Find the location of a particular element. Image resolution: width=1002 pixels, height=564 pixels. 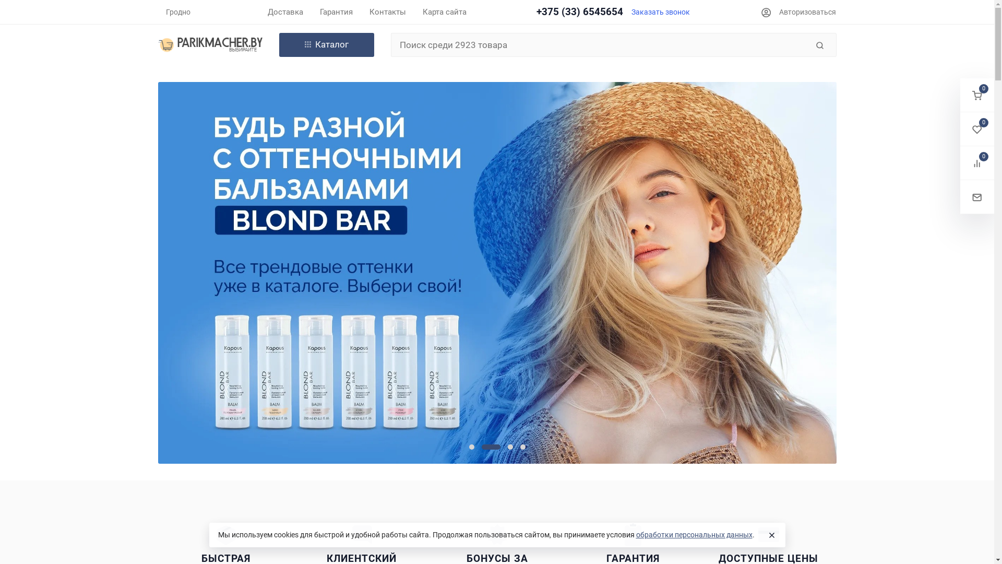

0 is located at coordinates (977, 130).